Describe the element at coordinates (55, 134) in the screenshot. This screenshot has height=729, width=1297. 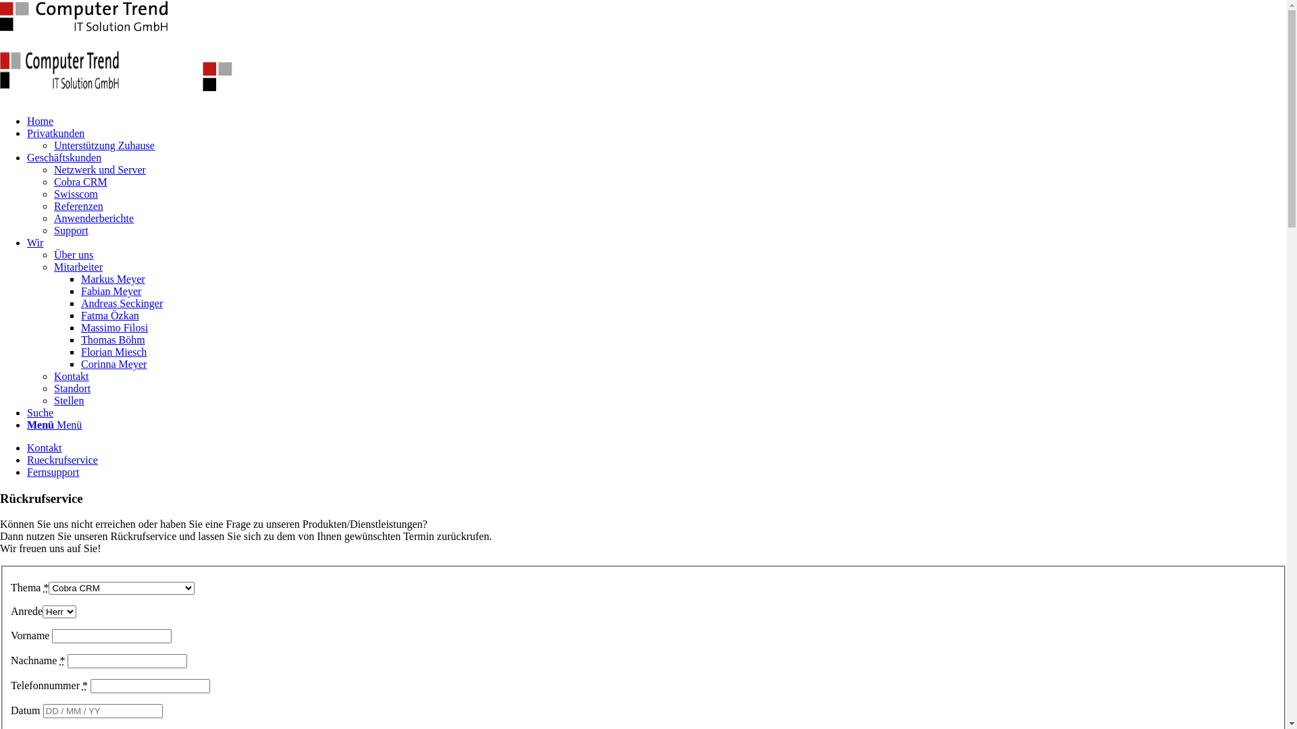
I see `Privatkunden` at that location.